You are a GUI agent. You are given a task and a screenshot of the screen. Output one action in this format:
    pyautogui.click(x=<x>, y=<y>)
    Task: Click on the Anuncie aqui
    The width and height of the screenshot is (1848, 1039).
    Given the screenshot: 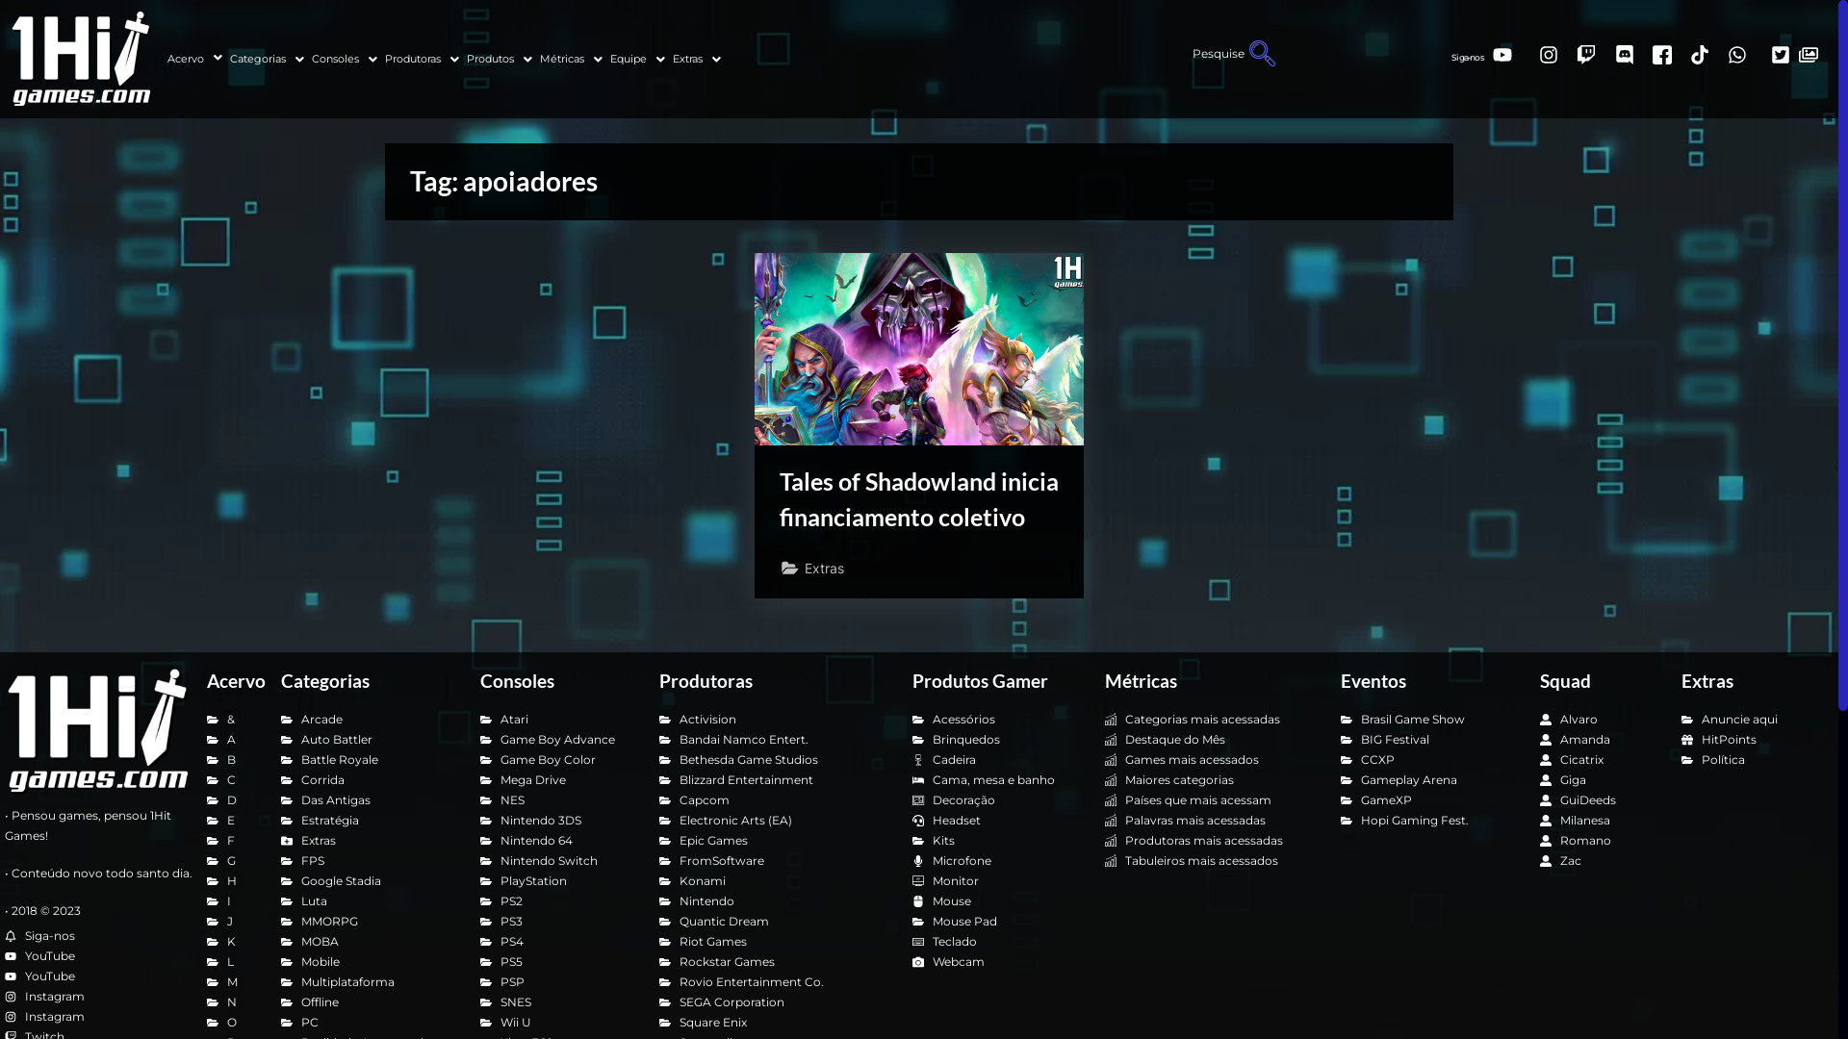 What is the action you would take?
    pyautogui.click(x=1755, y=720)
    